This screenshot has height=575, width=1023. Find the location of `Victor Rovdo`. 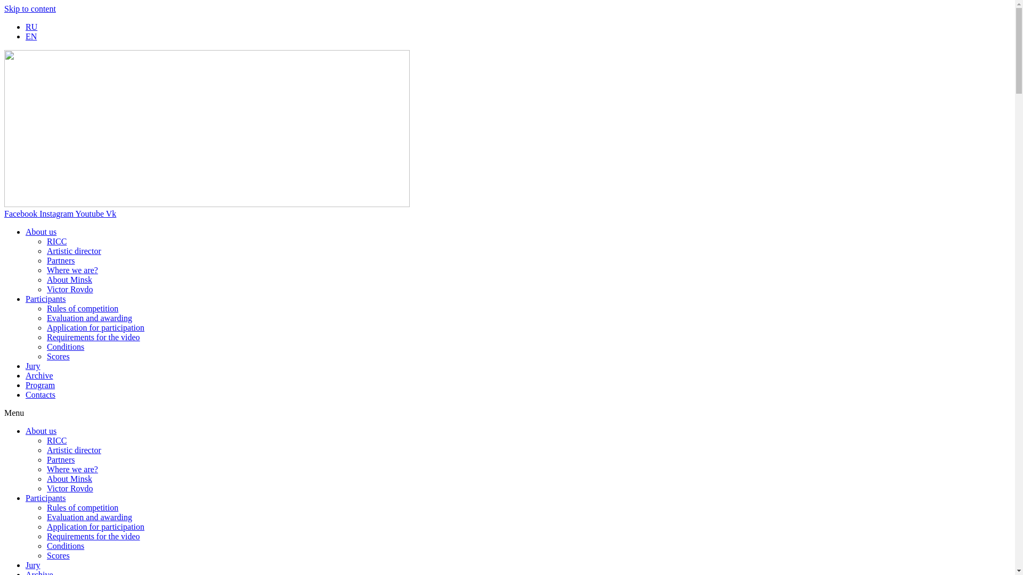

Victor Rovdo is located at coordinates (70, 489).